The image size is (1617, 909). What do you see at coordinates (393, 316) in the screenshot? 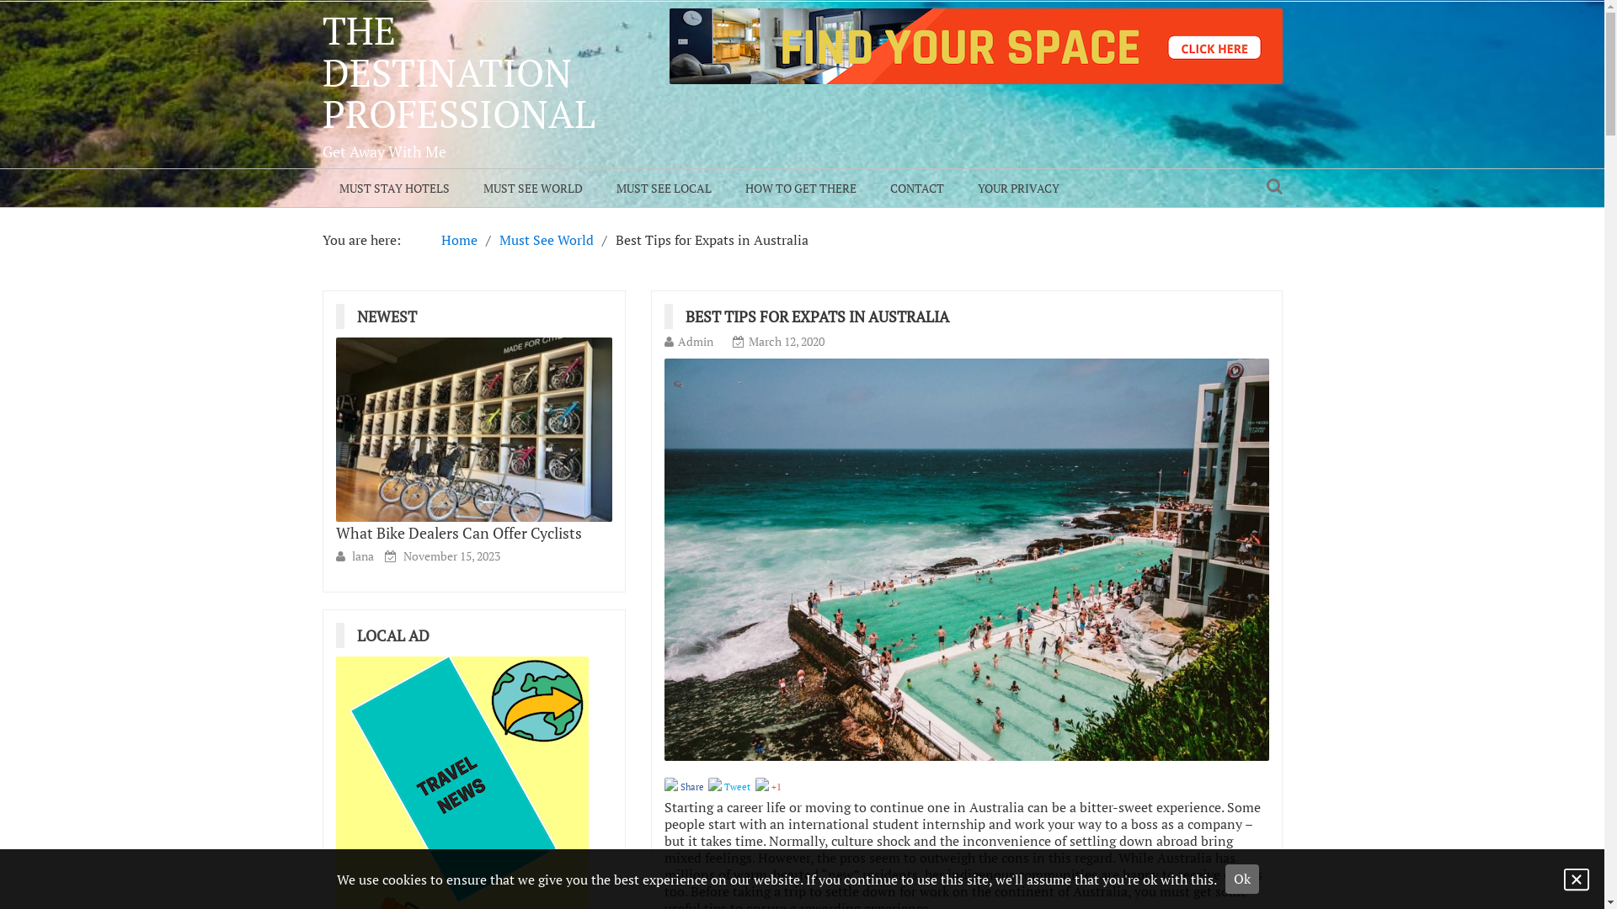
I see `NEWEST` at bounding box center [393, 316].